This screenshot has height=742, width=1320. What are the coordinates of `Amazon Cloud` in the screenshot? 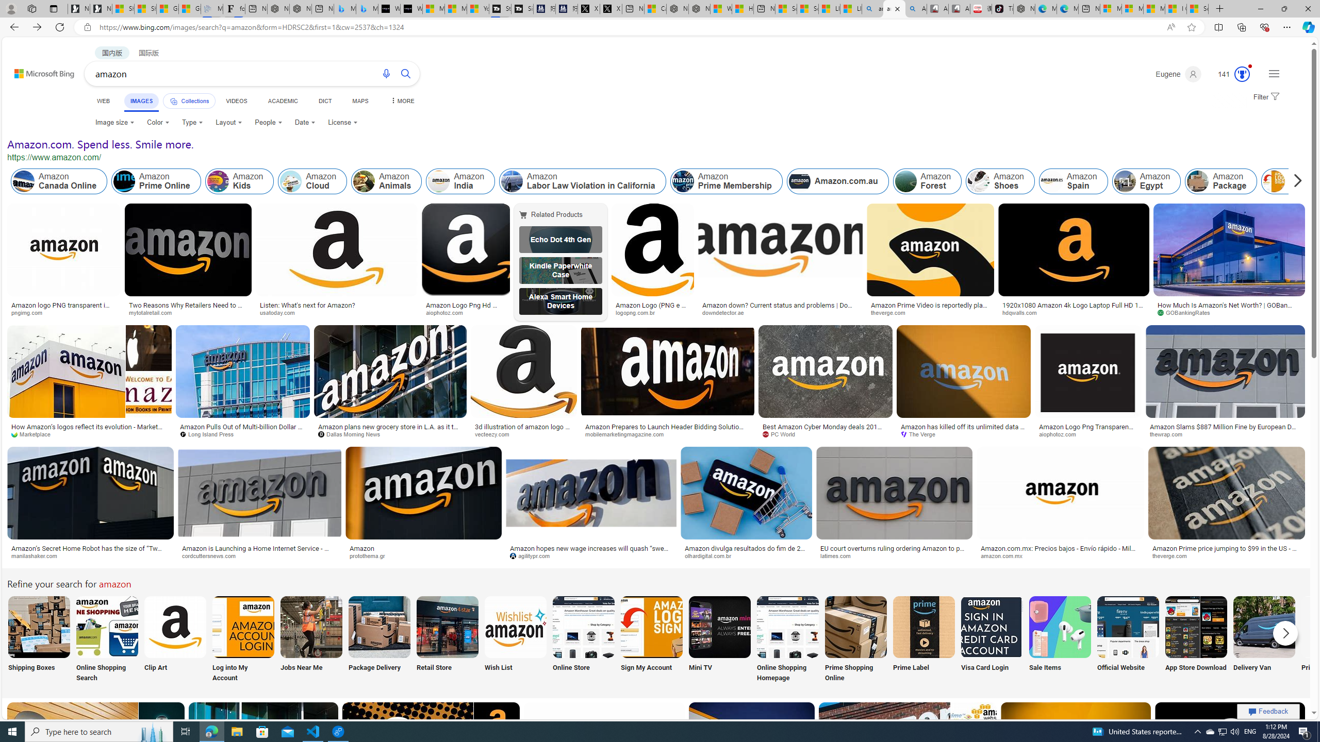 It's located at (312, 181).